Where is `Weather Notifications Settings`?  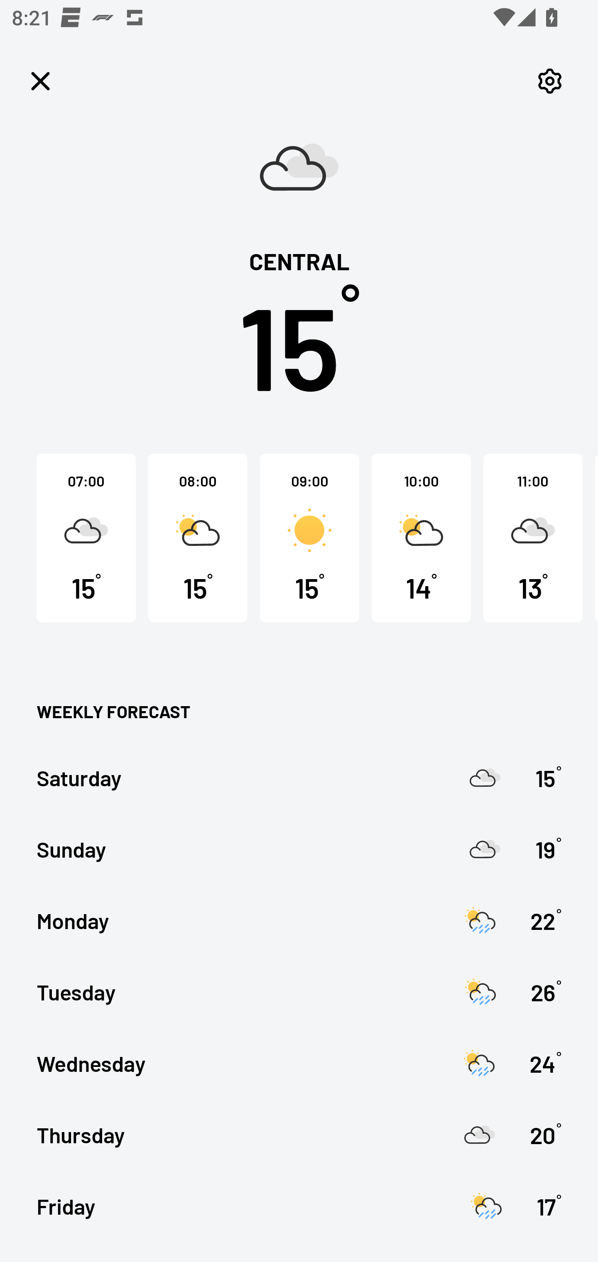
Weather Notifications Settings is located at coordinates (550, 81).